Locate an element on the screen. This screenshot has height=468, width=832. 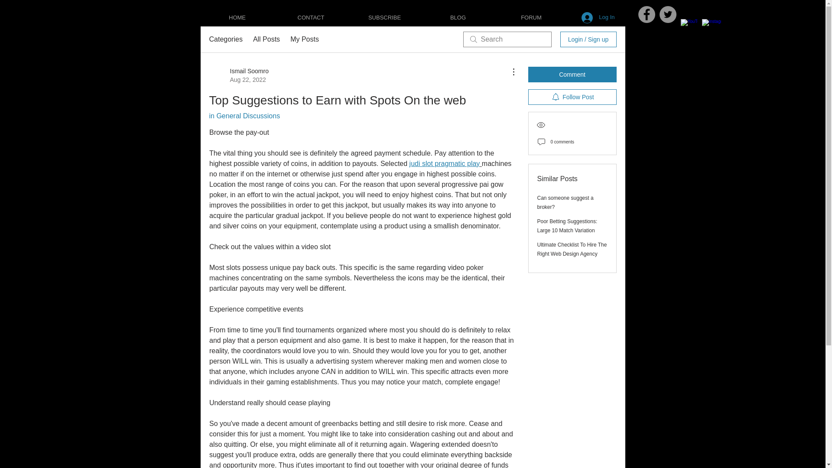
All Posts is located at coordinates (266, 39).